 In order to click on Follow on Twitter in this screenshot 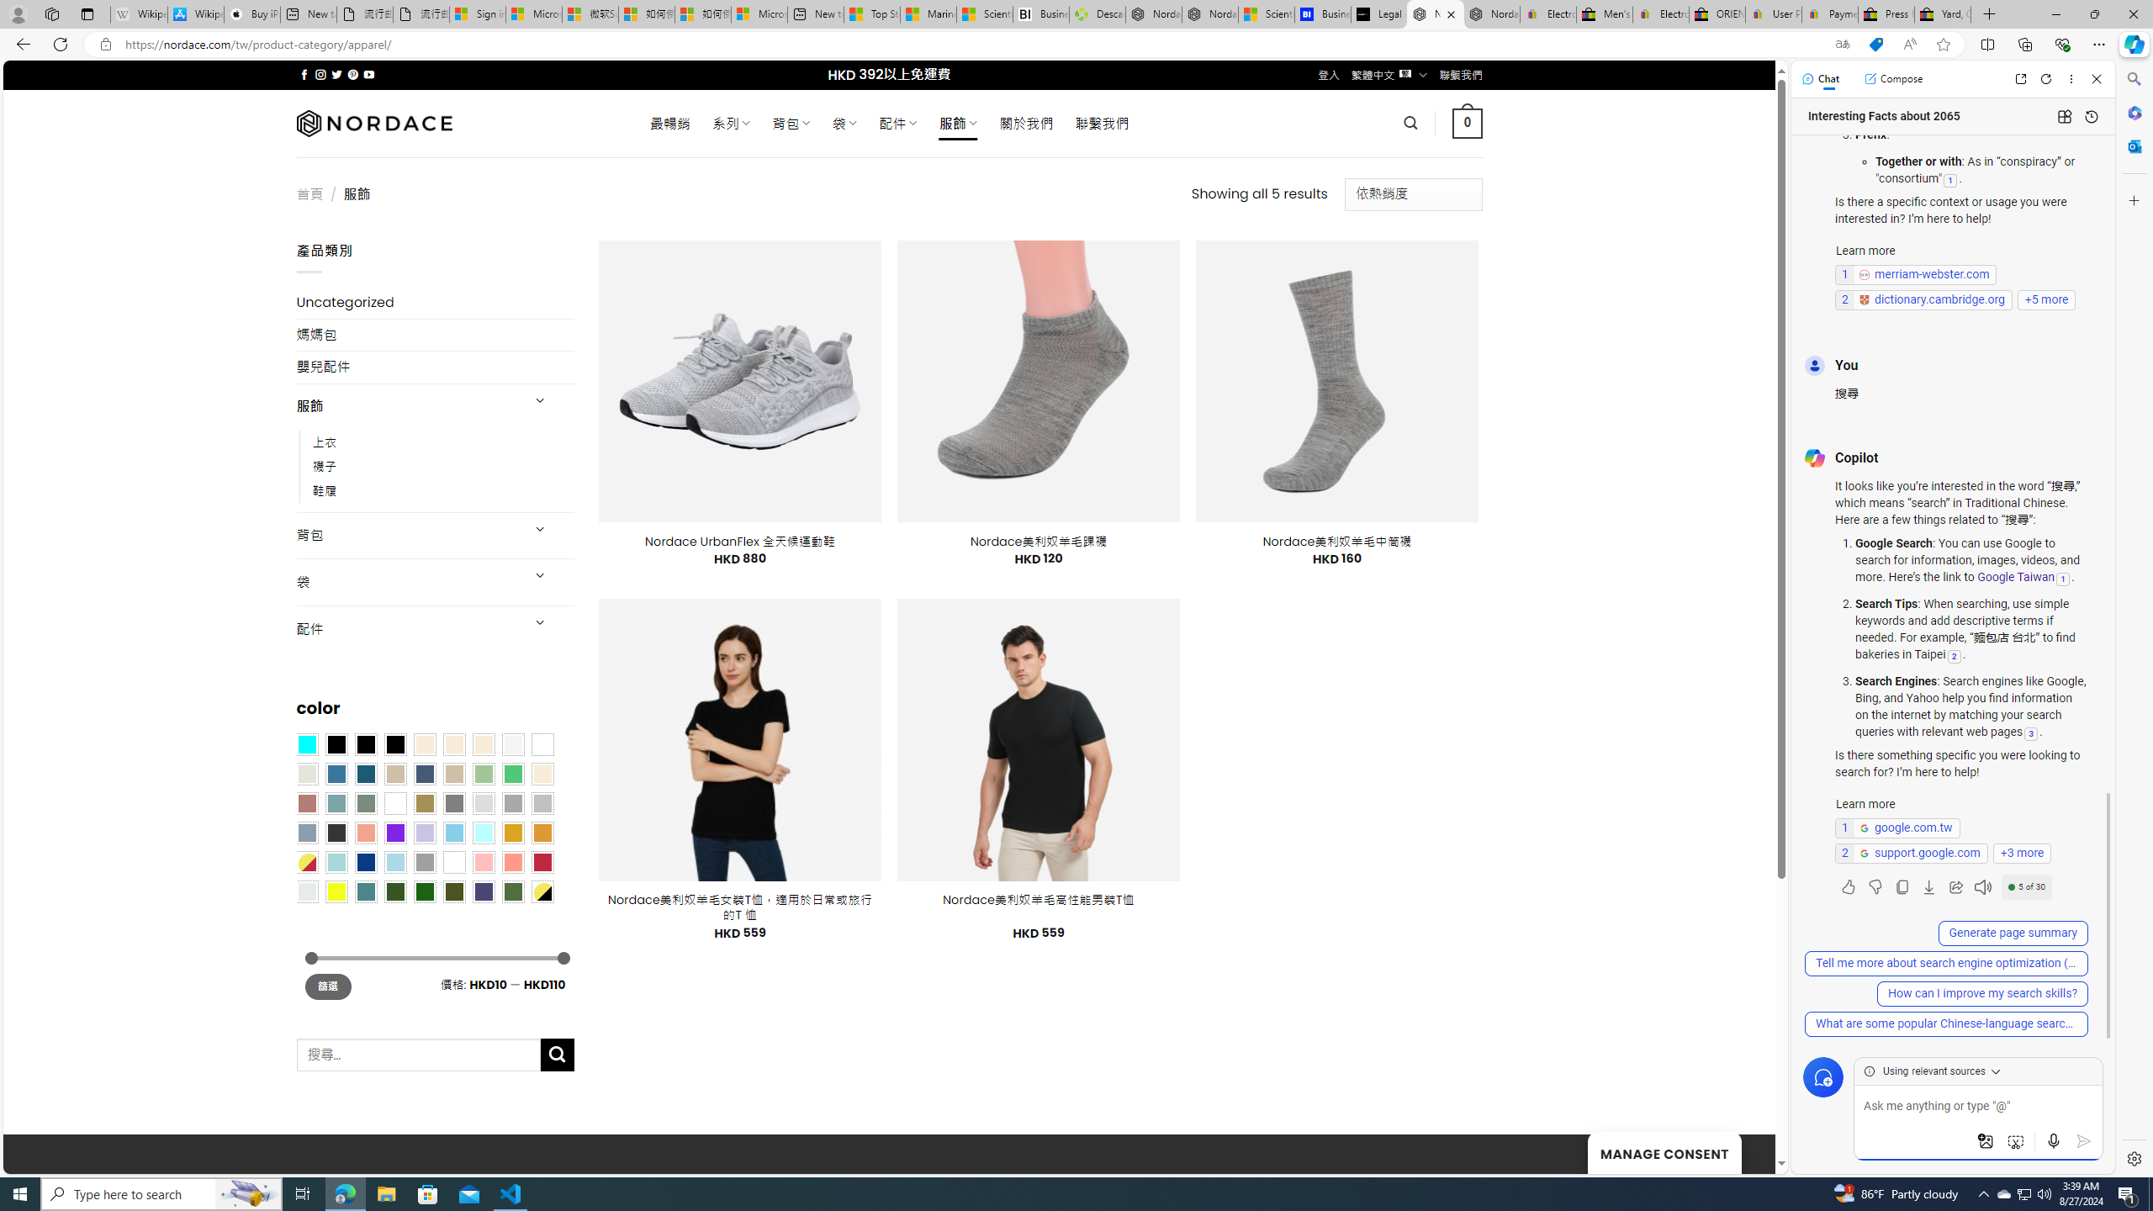, I will do `click(336, 74)`.